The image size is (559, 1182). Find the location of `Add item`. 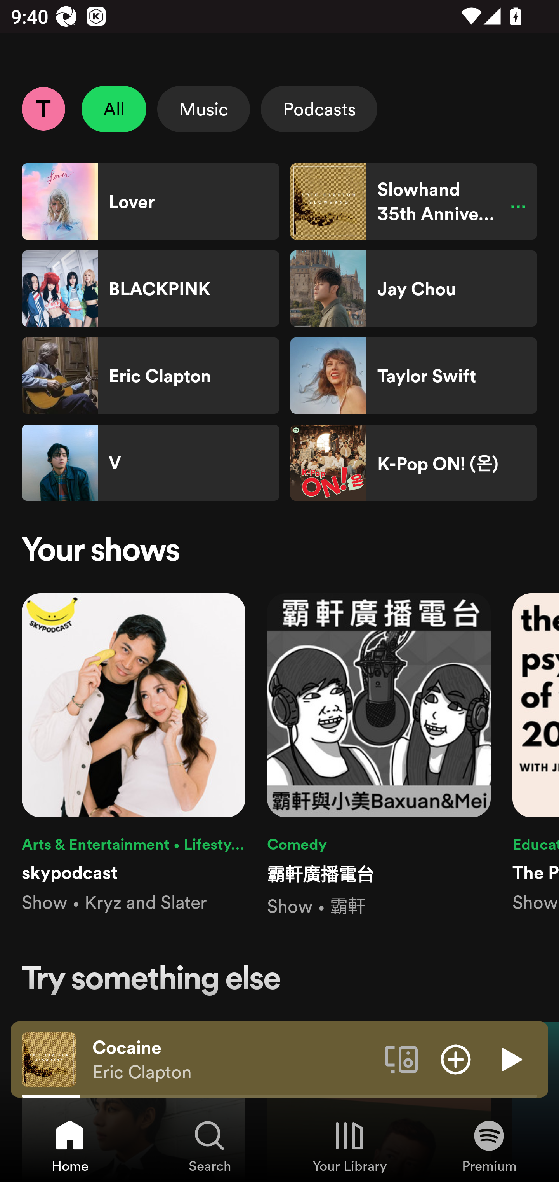

Add item is located at coordinates (456, 1059).